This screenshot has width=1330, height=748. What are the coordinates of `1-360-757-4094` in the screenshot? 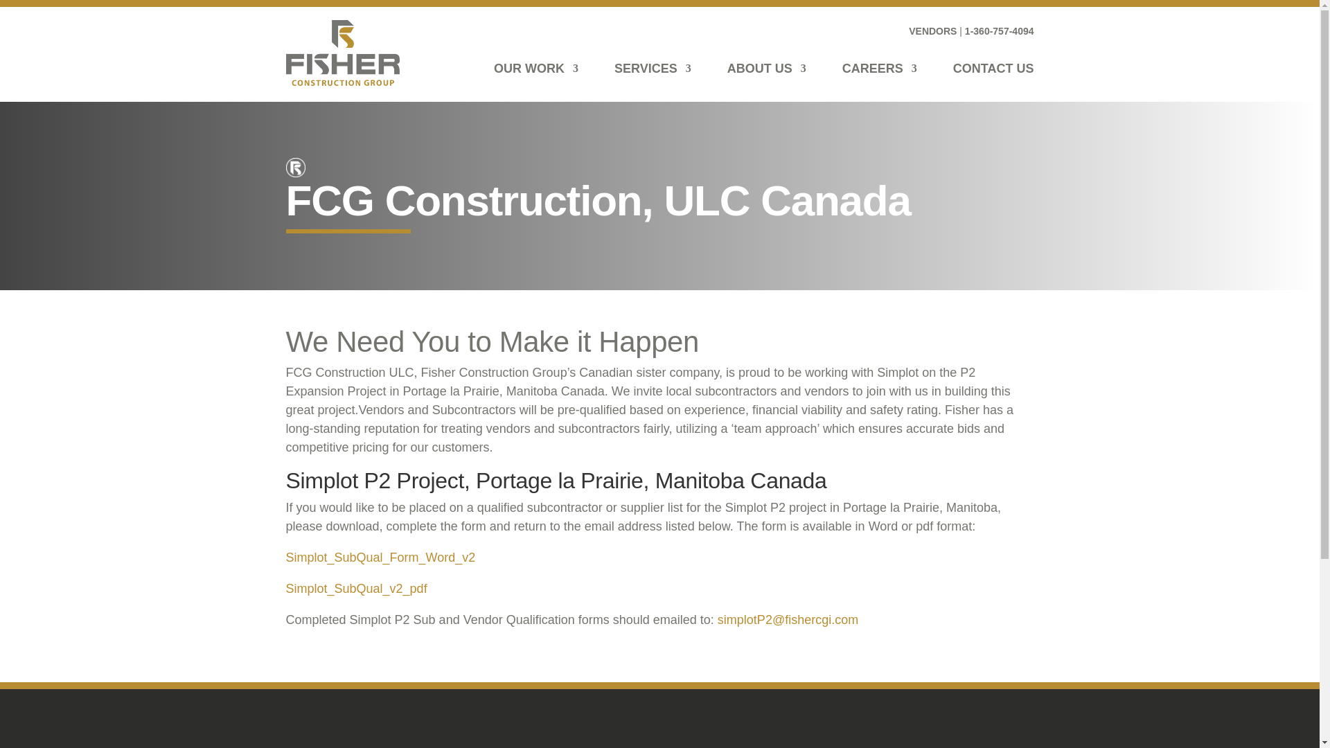 It's located at (1000, 30).